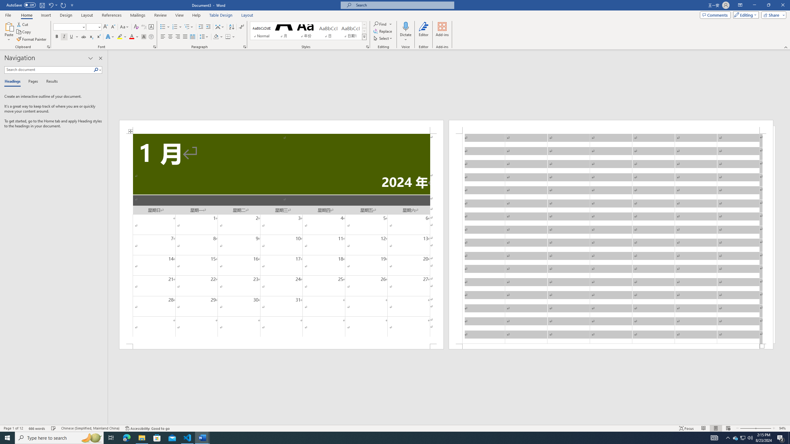 The image size is (790, 444). I want to click on Word Count 666 words, so click(38, 428).